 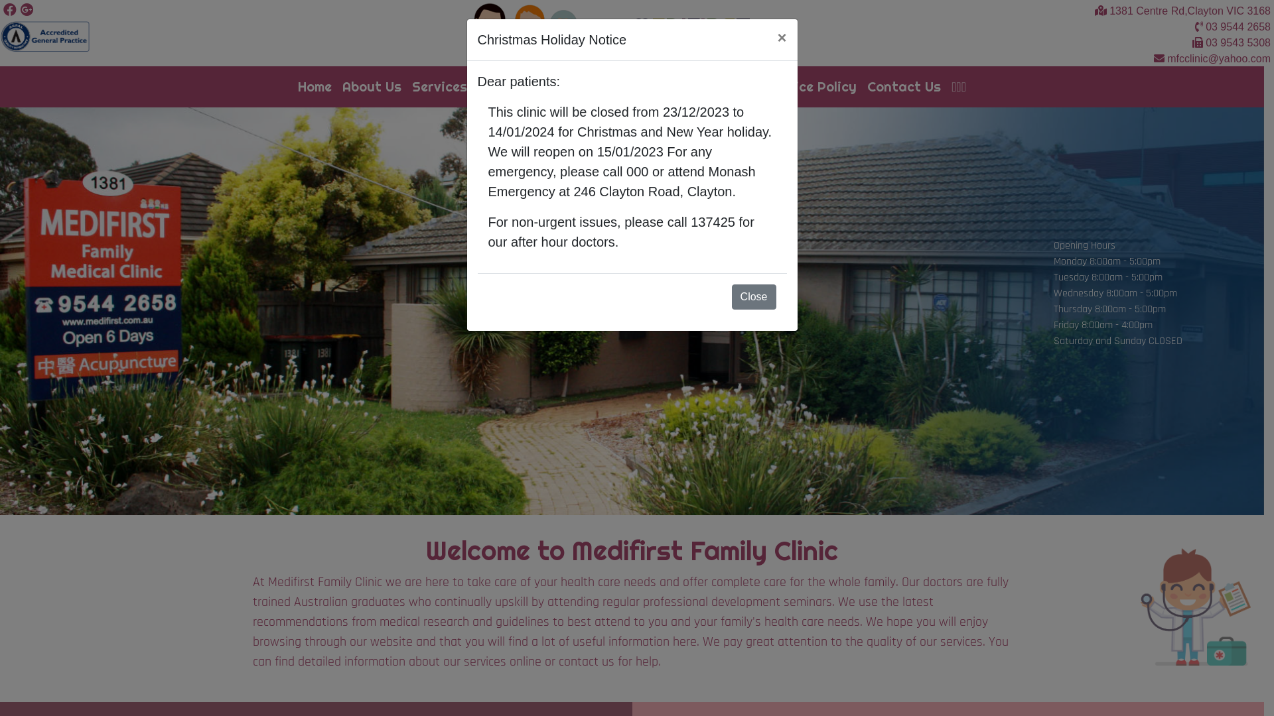 I want to click on 03 9544 2658, so click(x=1238, y=27).